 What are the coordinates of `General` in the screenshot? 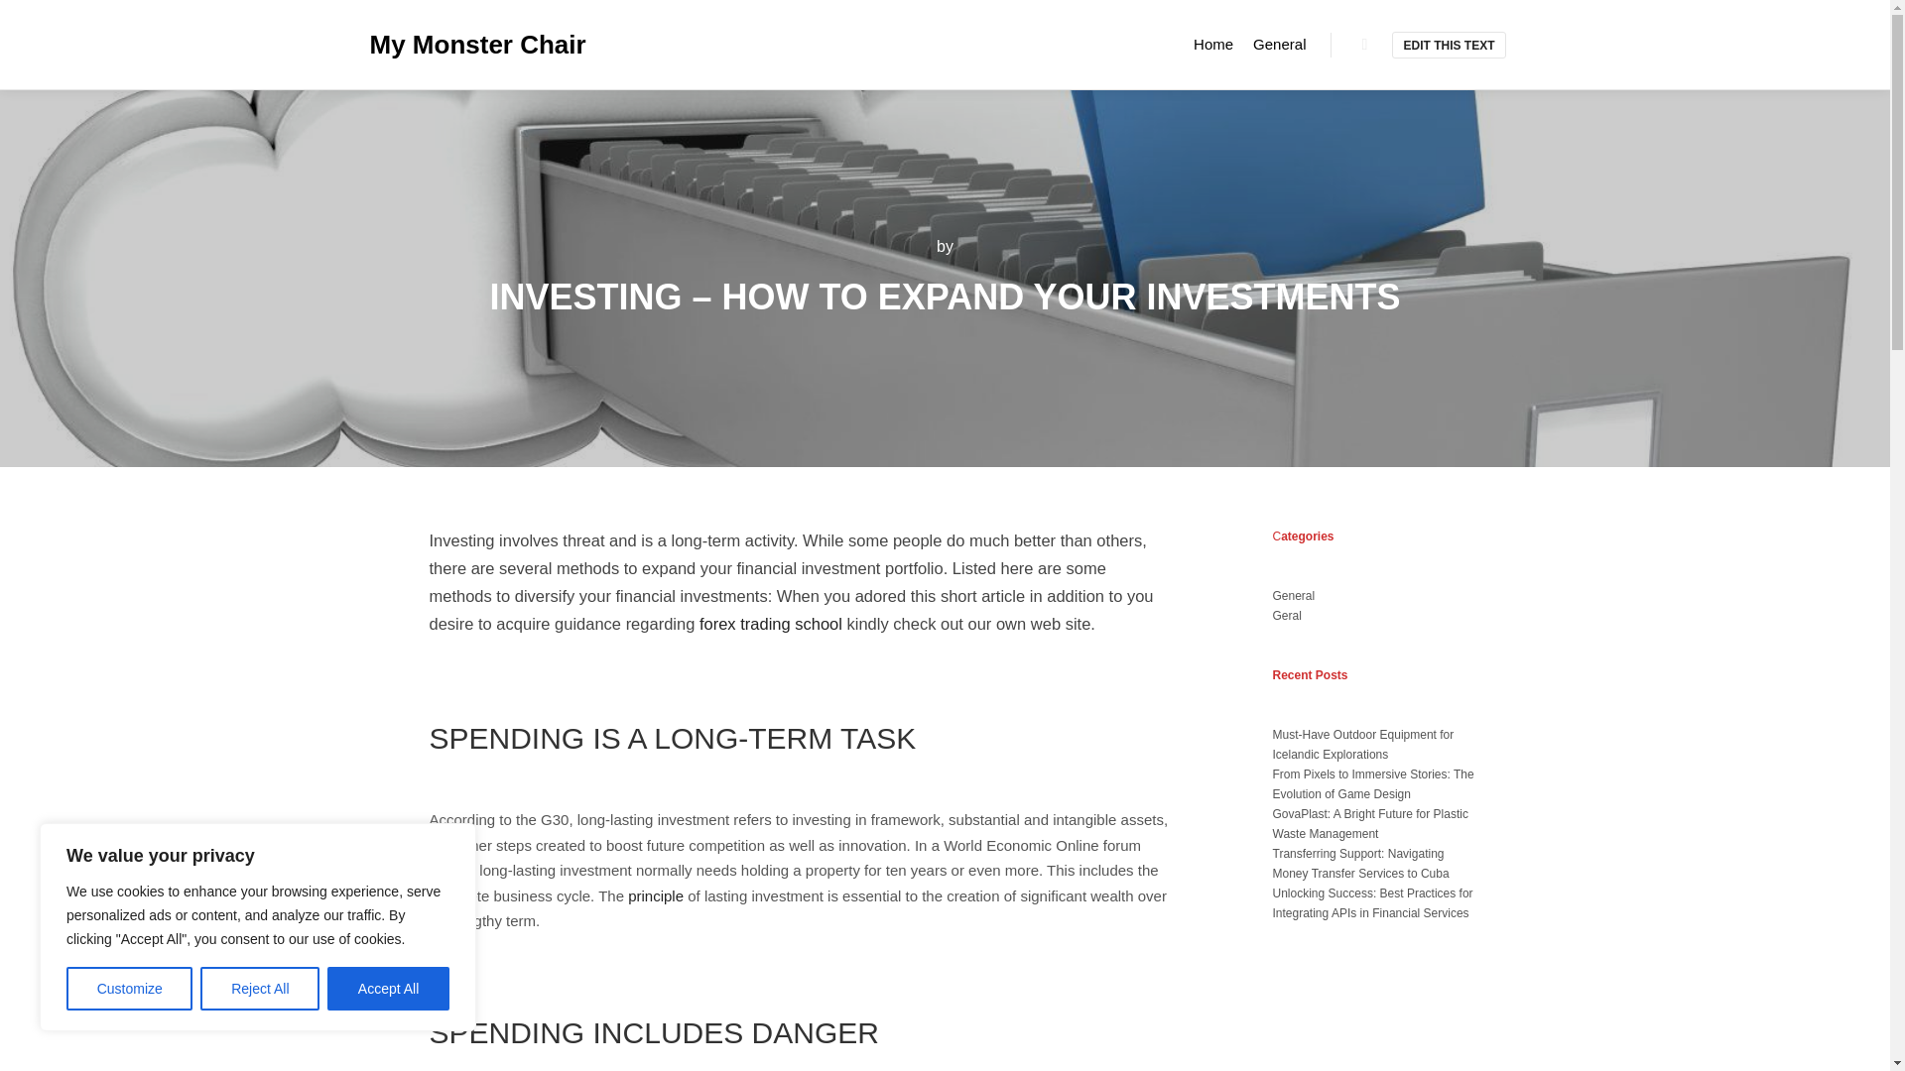 It's located at (1293, 596).